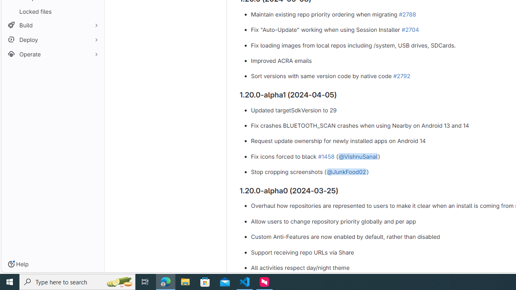 The width and height of the screenshot is (516, 290). What do you see at coordinates (358, 156) in the screenshot?
I see `@VishnuSanal` at bounding box center [358, 156].